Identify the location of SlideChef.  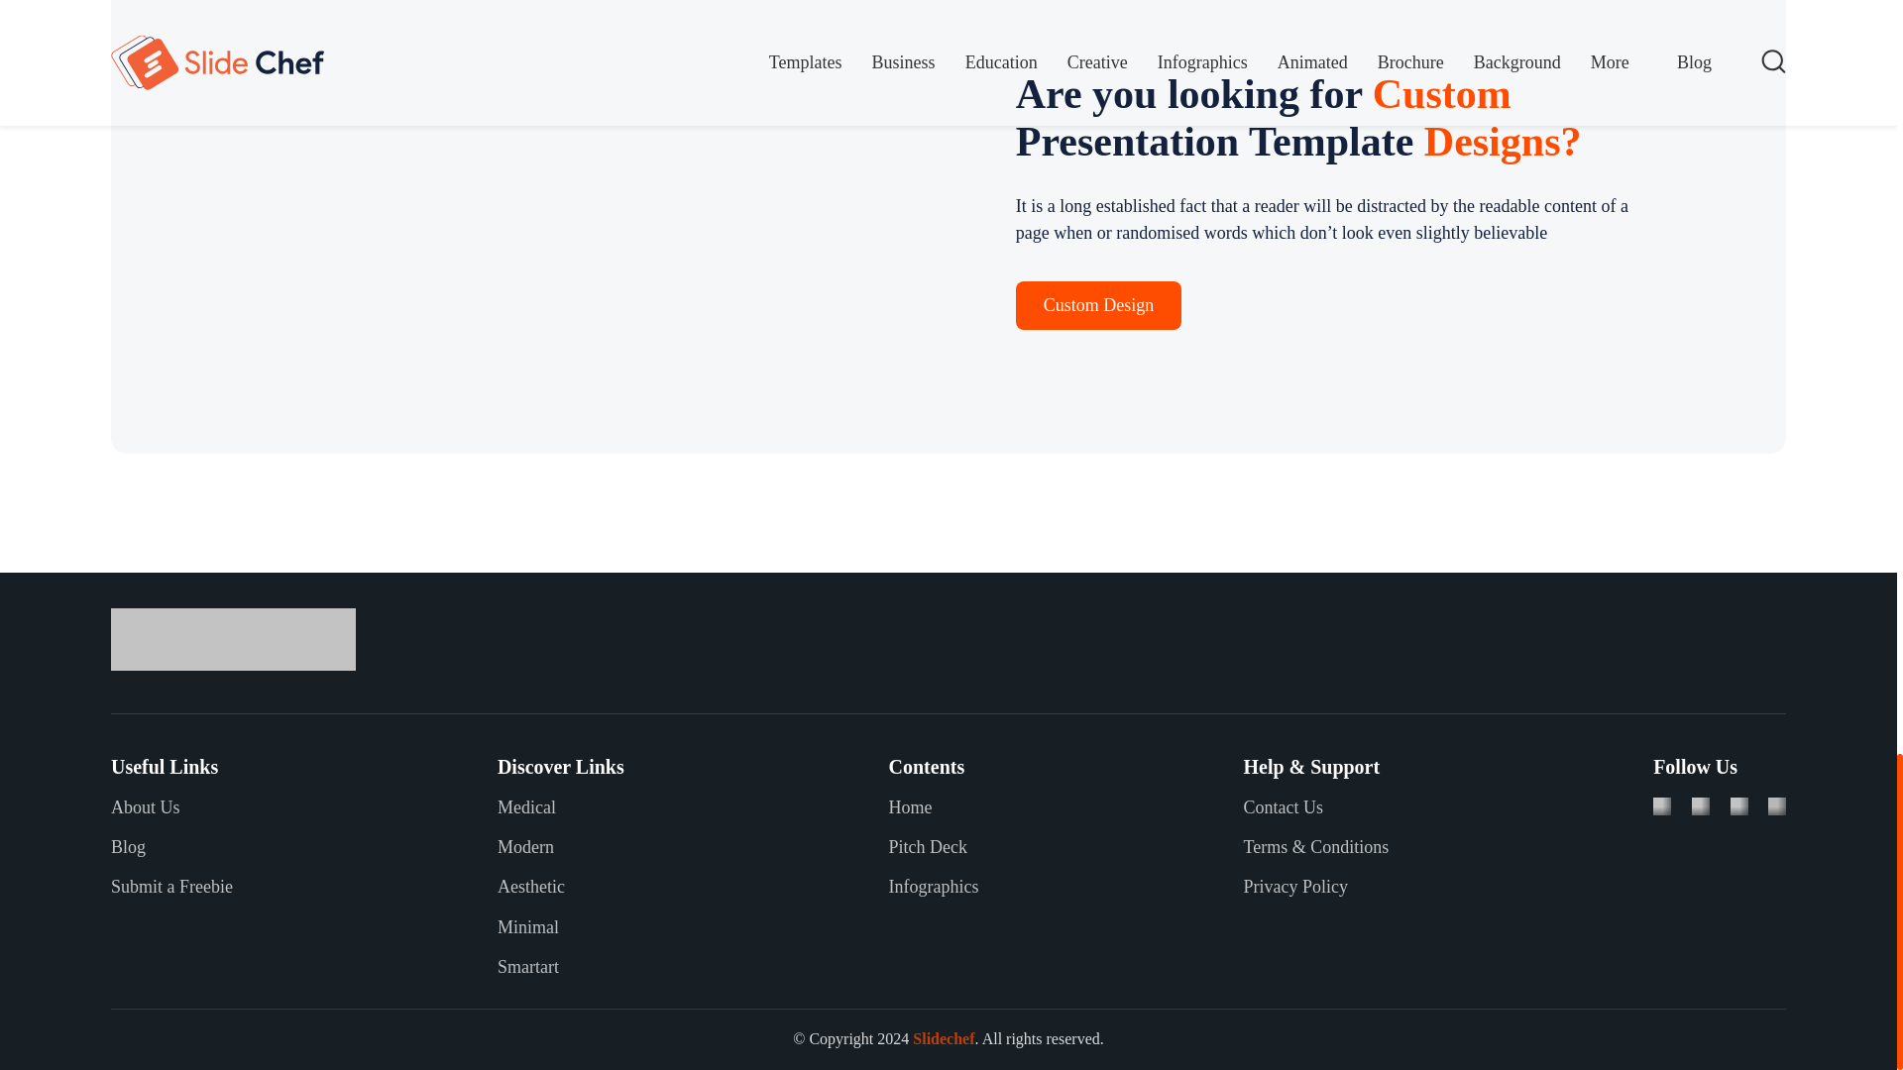
(233, 640).